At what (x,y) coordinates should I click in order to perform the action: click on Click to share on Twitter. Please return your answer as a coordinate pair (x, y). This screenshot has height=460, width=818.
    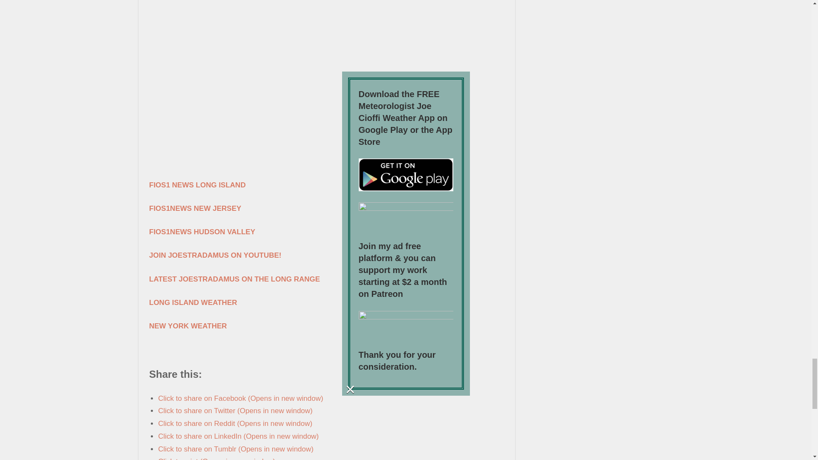
    Looking at the image, I should click on (235, 411).